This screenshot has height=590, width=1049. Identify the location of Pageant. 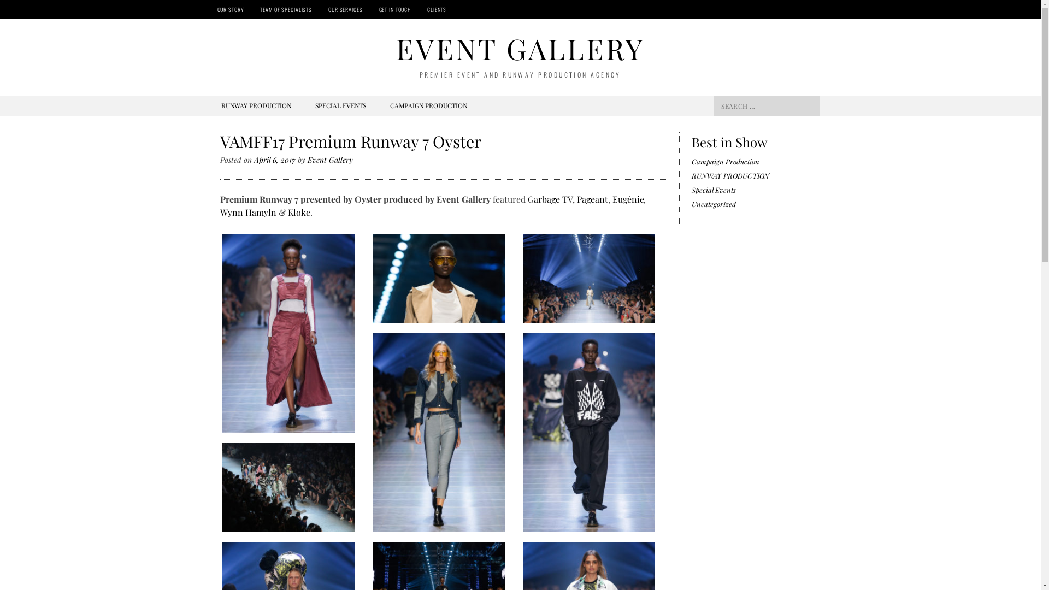
(592, 199).